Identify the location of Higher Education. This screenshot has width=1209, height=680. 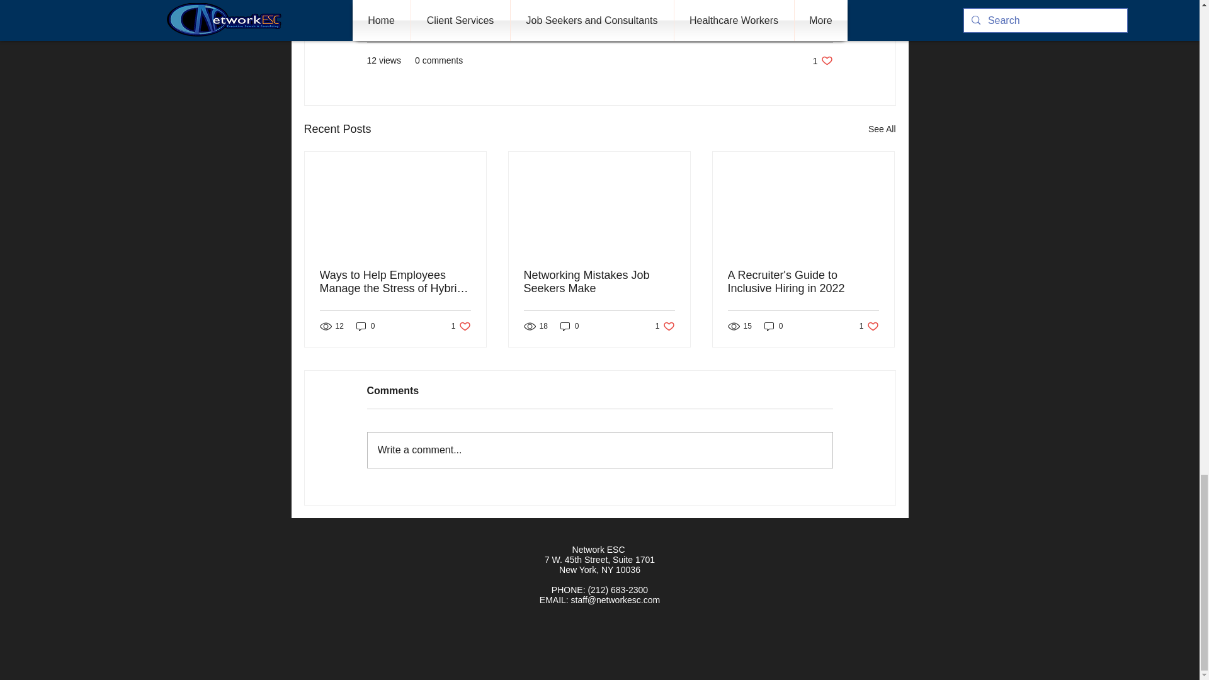
(798, 23).